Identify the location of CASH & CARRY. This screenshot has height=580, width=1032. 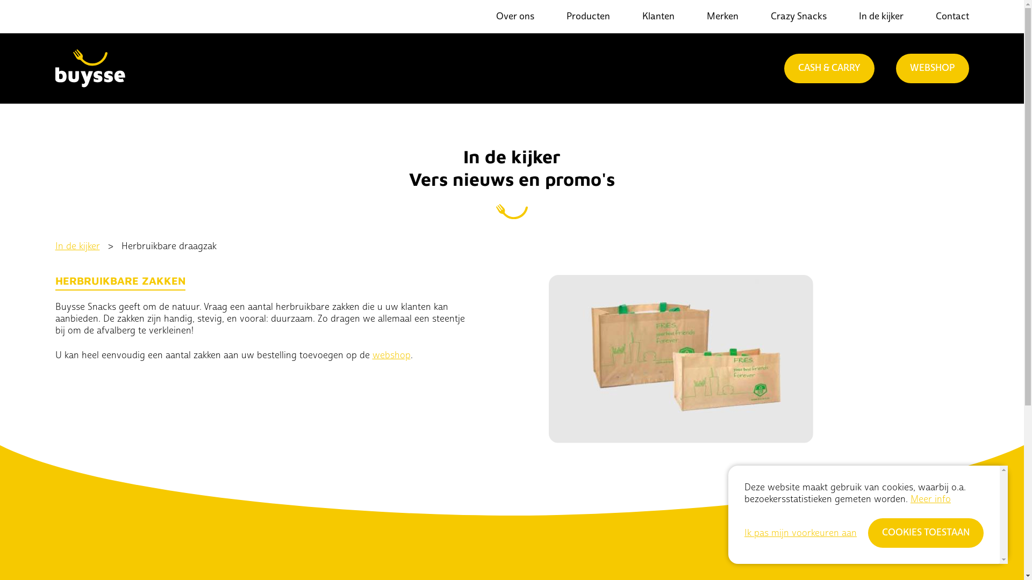
(829, 69).